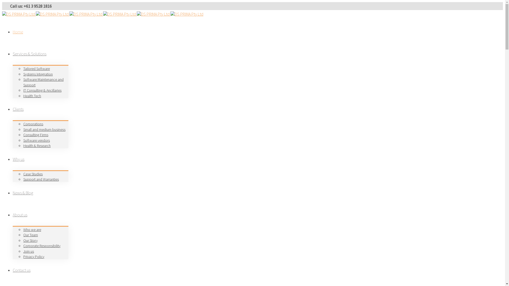 This screenshot has width=509, height=286. I want to click on Contact us, so click(22, 270).